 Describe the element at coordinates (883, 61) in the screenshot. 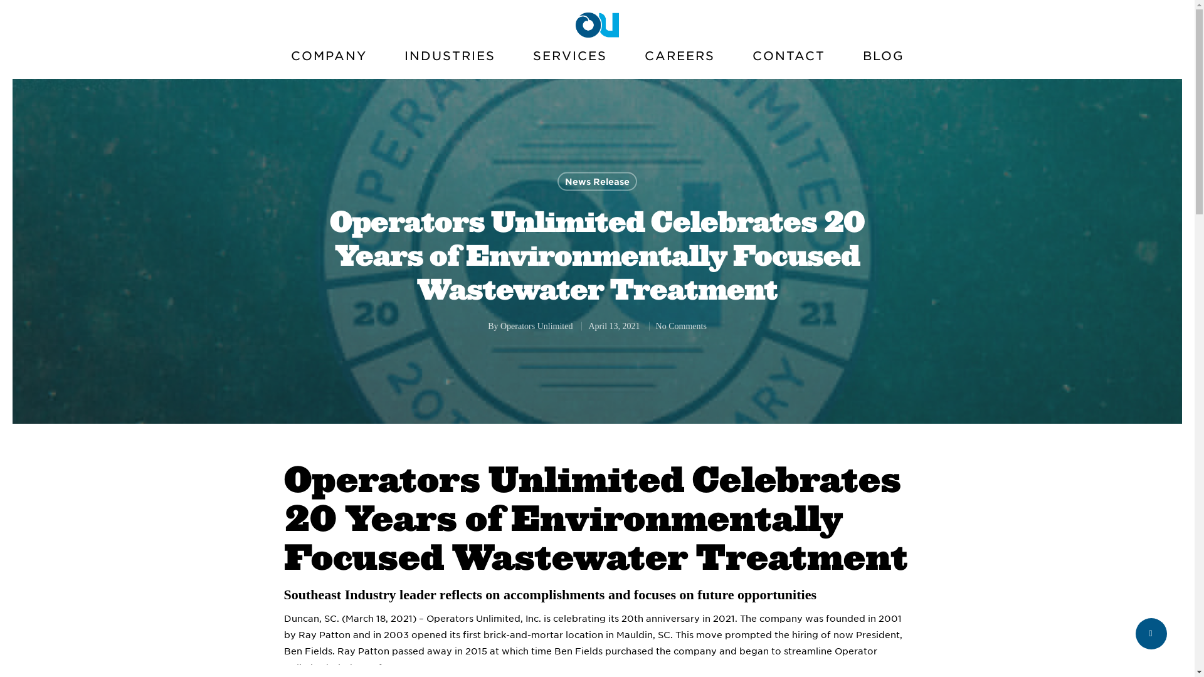

I see `BLOG` at that location.